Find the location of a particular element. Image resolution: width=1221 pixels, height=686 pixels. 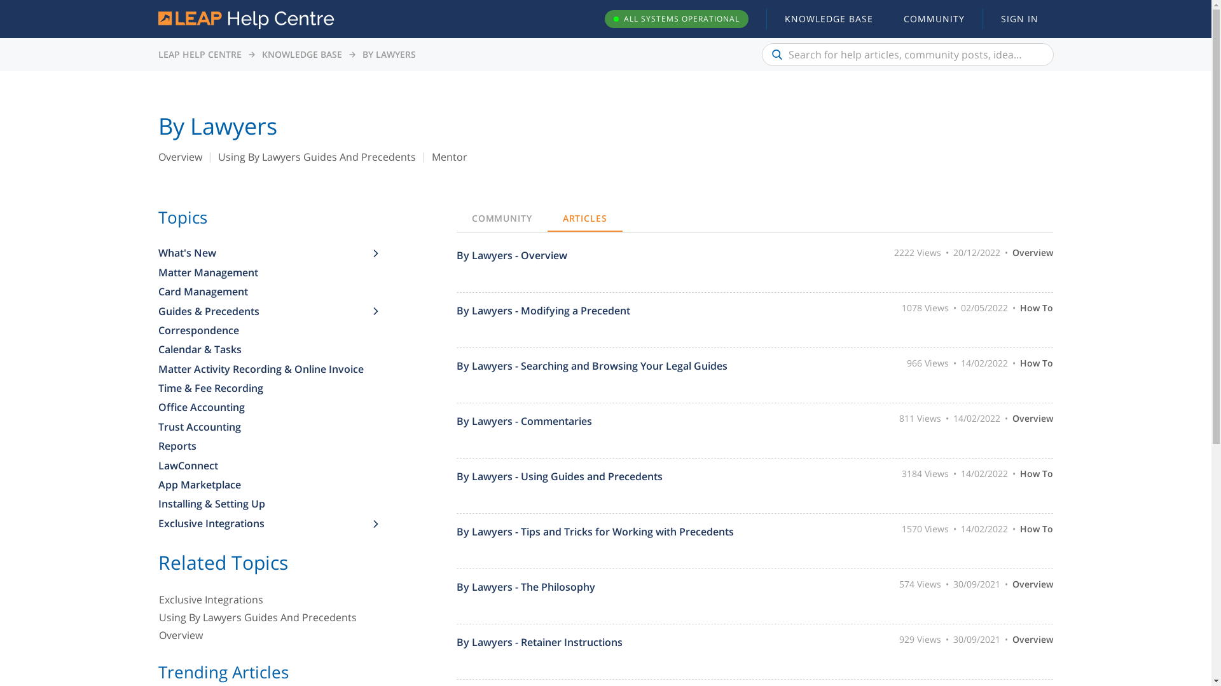

By Lawyers - The Philosophy is located at coordinates (605, 587).